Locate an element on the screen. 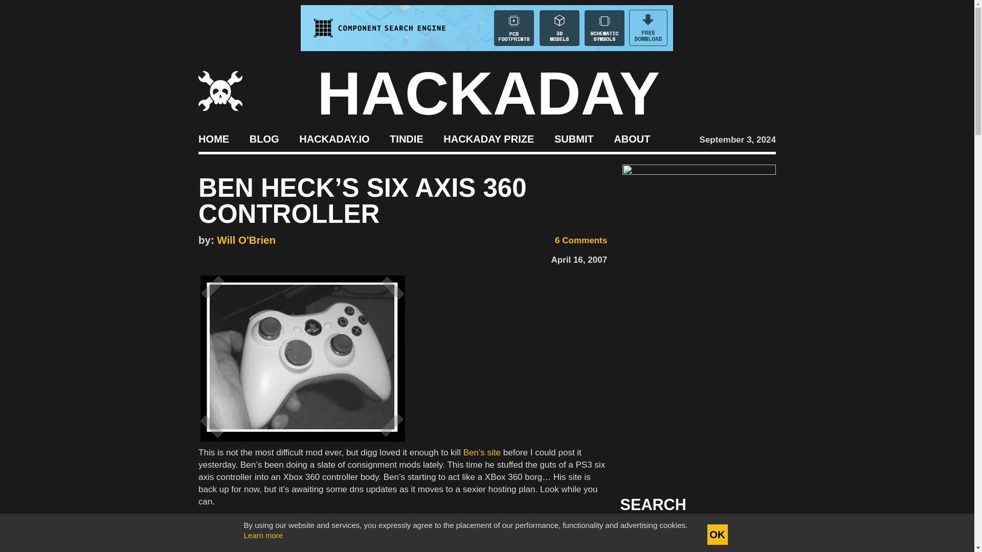  BLOG is located at coordinates (264, 138).